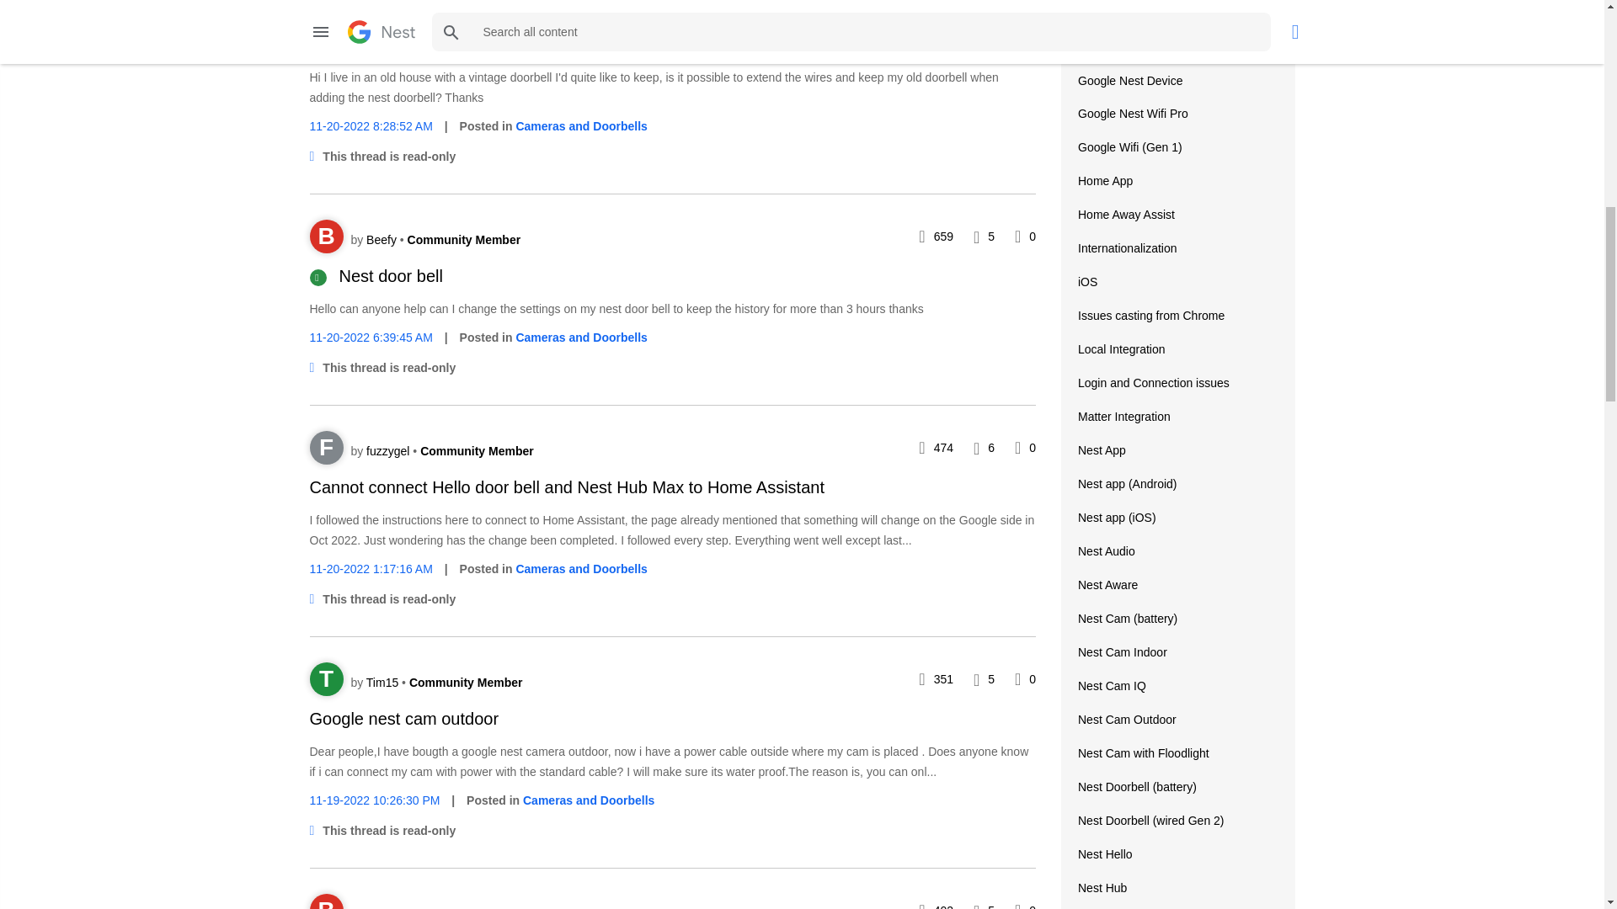 The width and height of the screenshot is (1617, 909). What do you see at coordinates (391, 276) in the screenshot?
I see `Nest door bell` at bounding box center [391, 276].